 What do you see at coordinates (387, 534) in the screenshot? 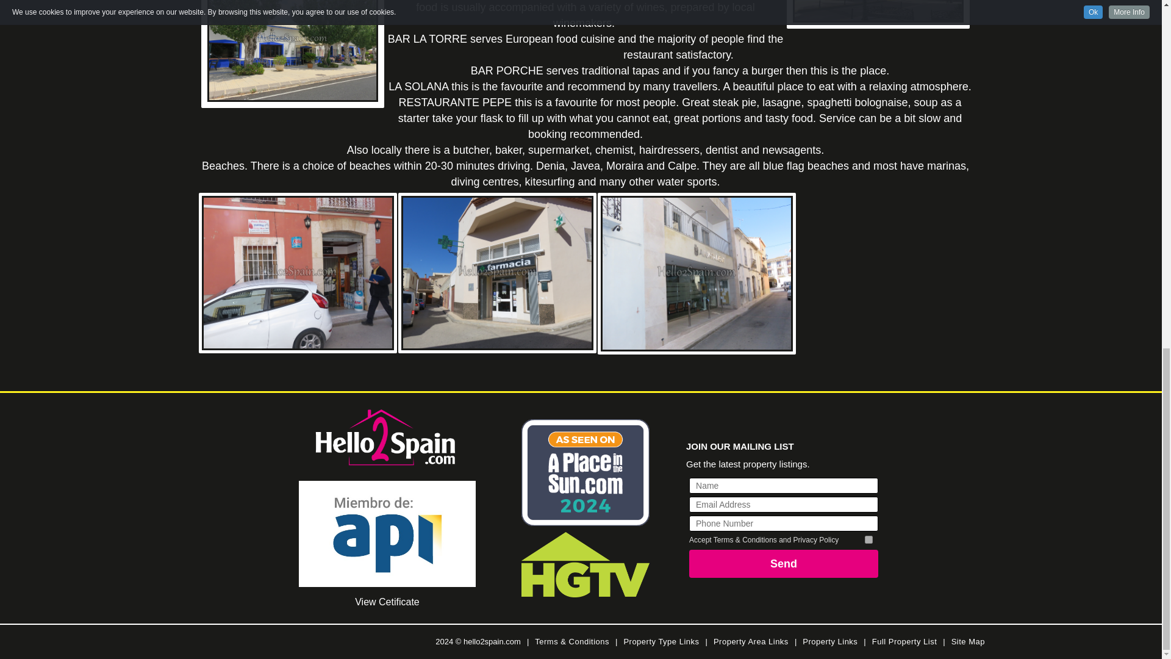
I see `Hello2Spain Miembro de API` at bounding box center [387, 534].